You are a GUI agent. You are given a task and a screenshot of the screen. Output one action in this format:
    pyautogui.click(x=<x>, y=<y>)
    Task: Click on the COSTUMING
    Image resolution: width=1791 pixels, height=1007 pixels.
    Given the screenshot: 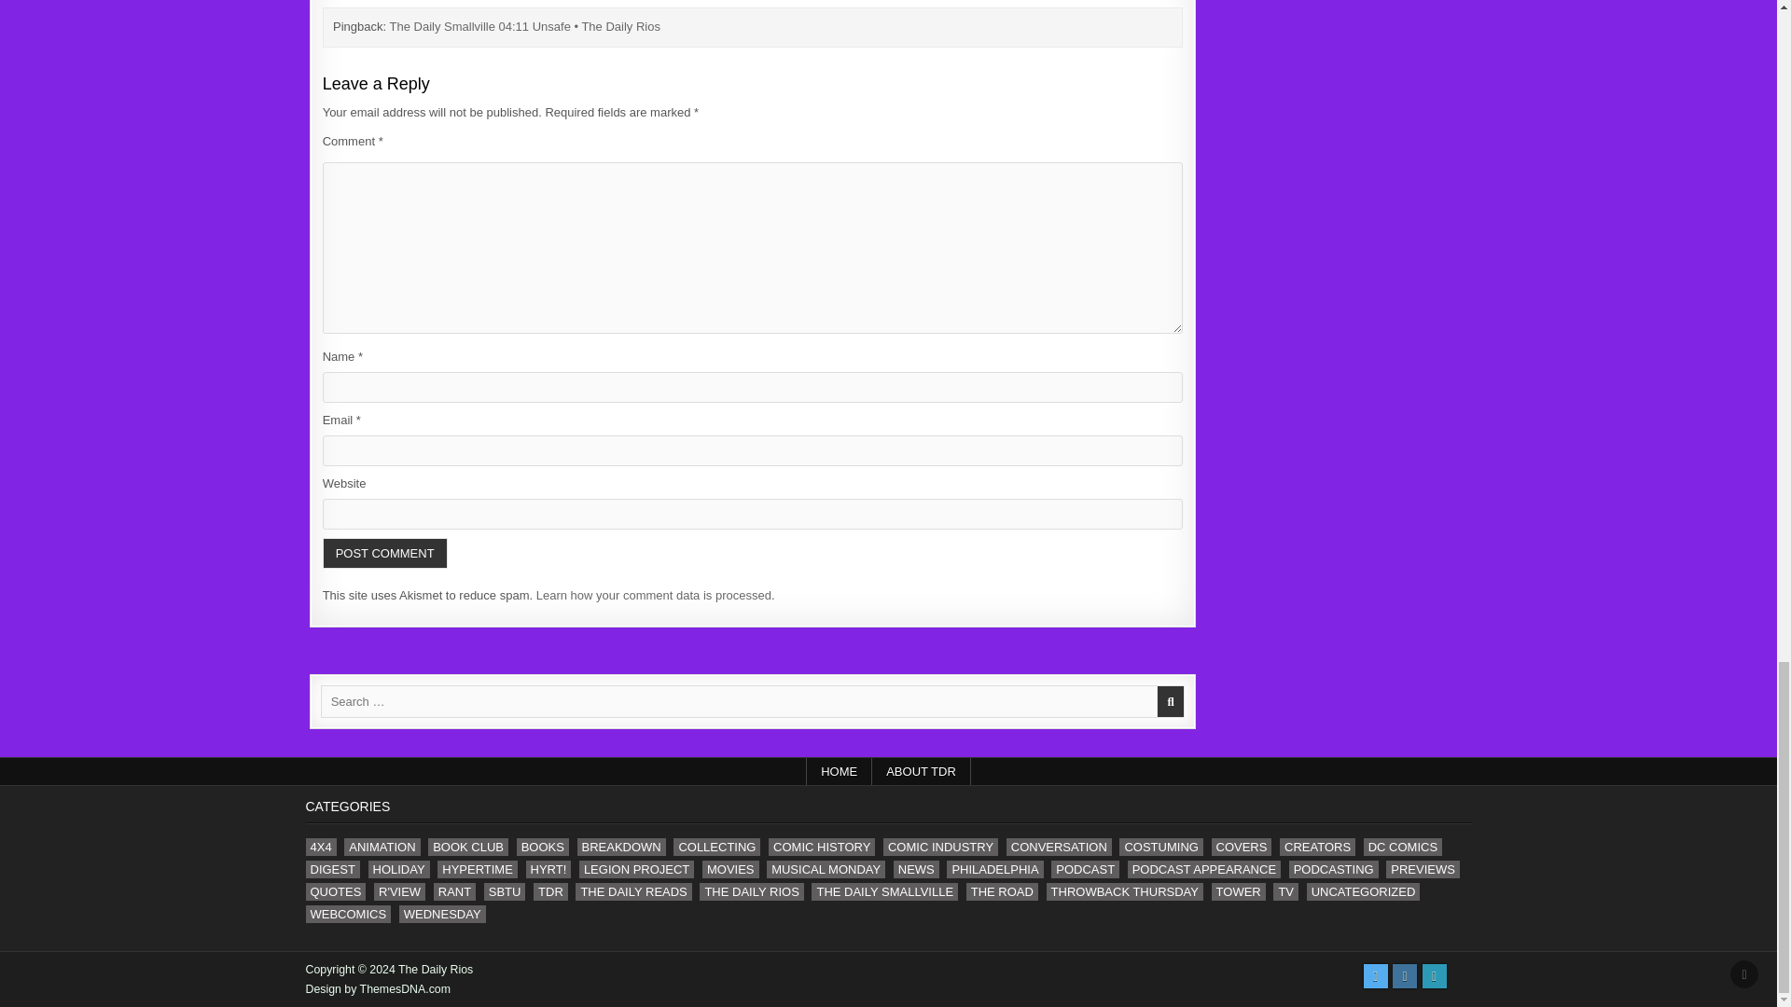 What is the action you would take?
    pyautogui.click(x=1160, y=847)
    